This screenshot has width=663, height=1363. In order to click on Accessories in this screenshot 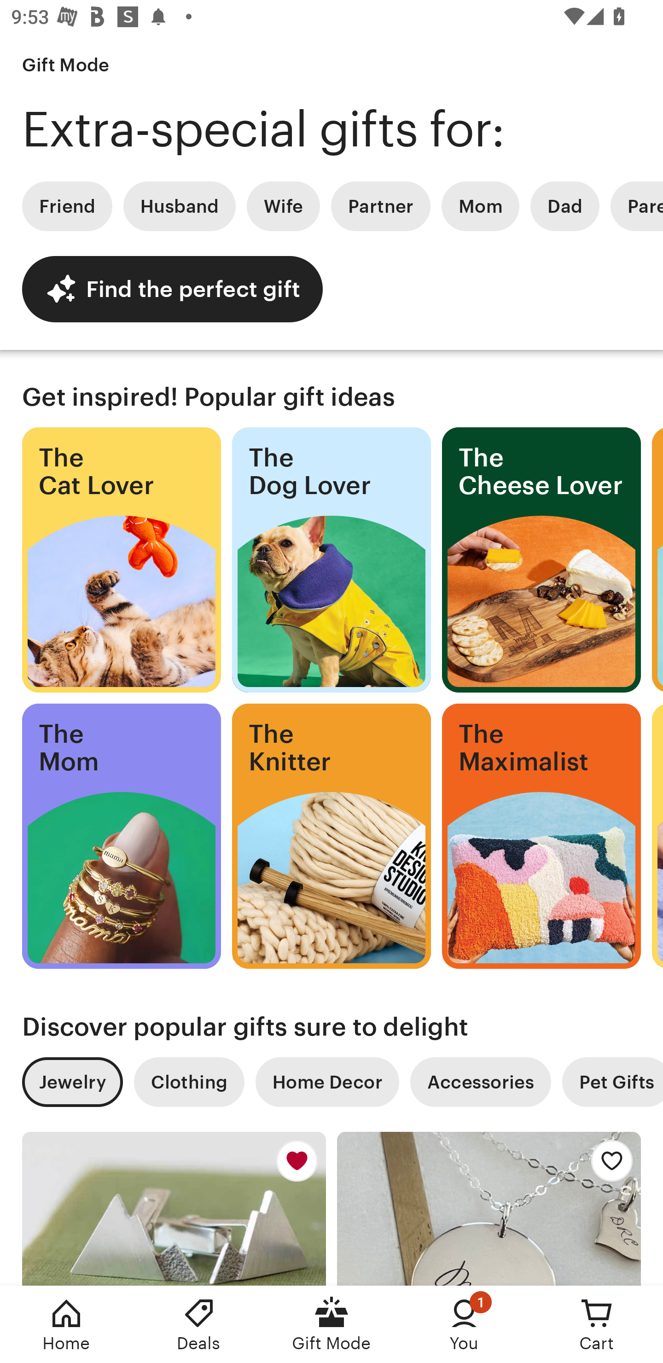, I will do `click(481, 1082)`.